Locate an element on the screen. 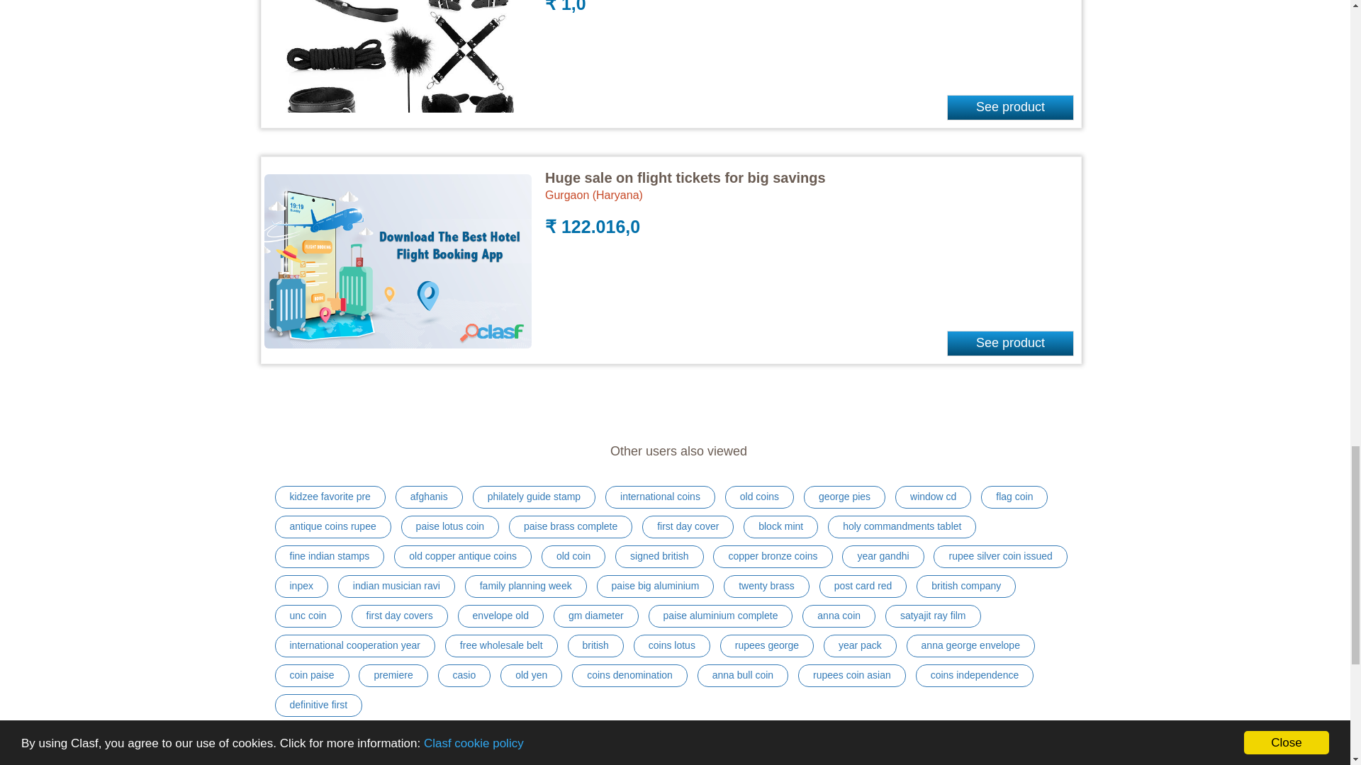 The image size is (1361, 765). international coins is located at coordinates (661, 497).